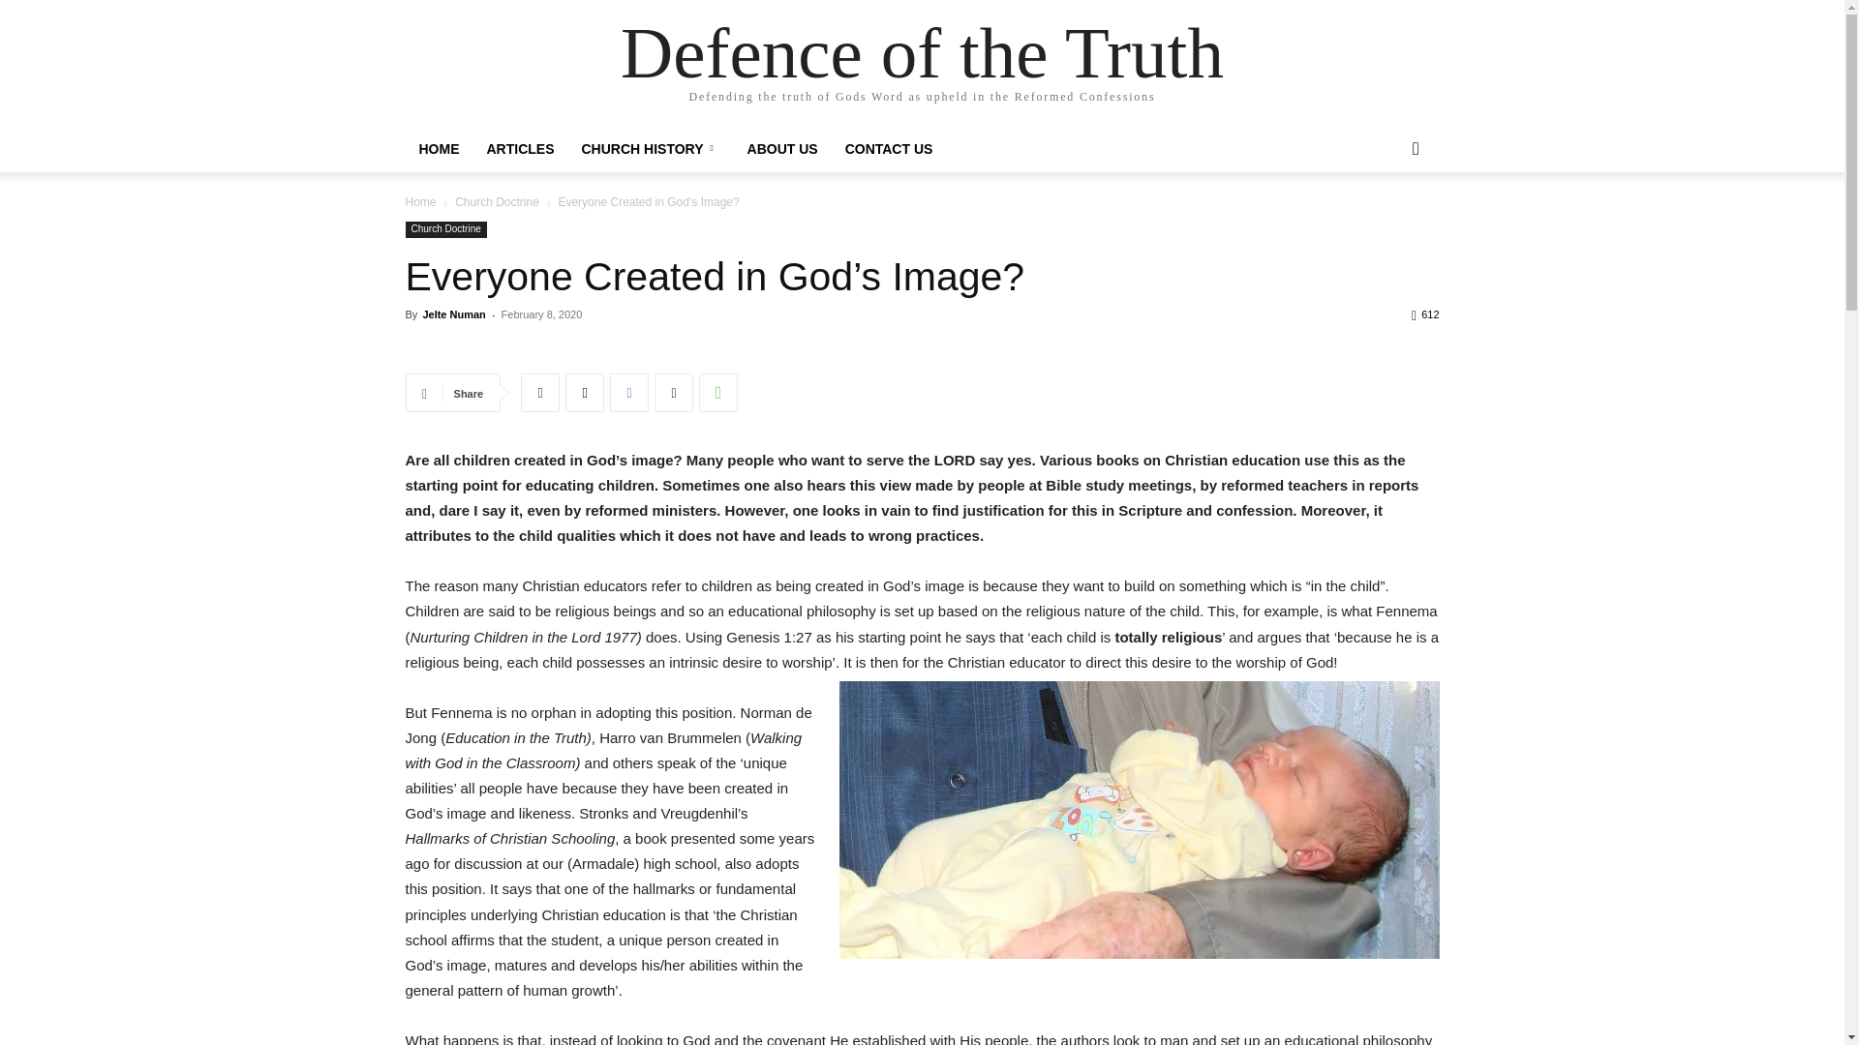 The image size is (1859, 1045). What do you see at coordinates (445, 229) in the screenshot?
I see `Church Doctrine` at bounding box center [445, 229].